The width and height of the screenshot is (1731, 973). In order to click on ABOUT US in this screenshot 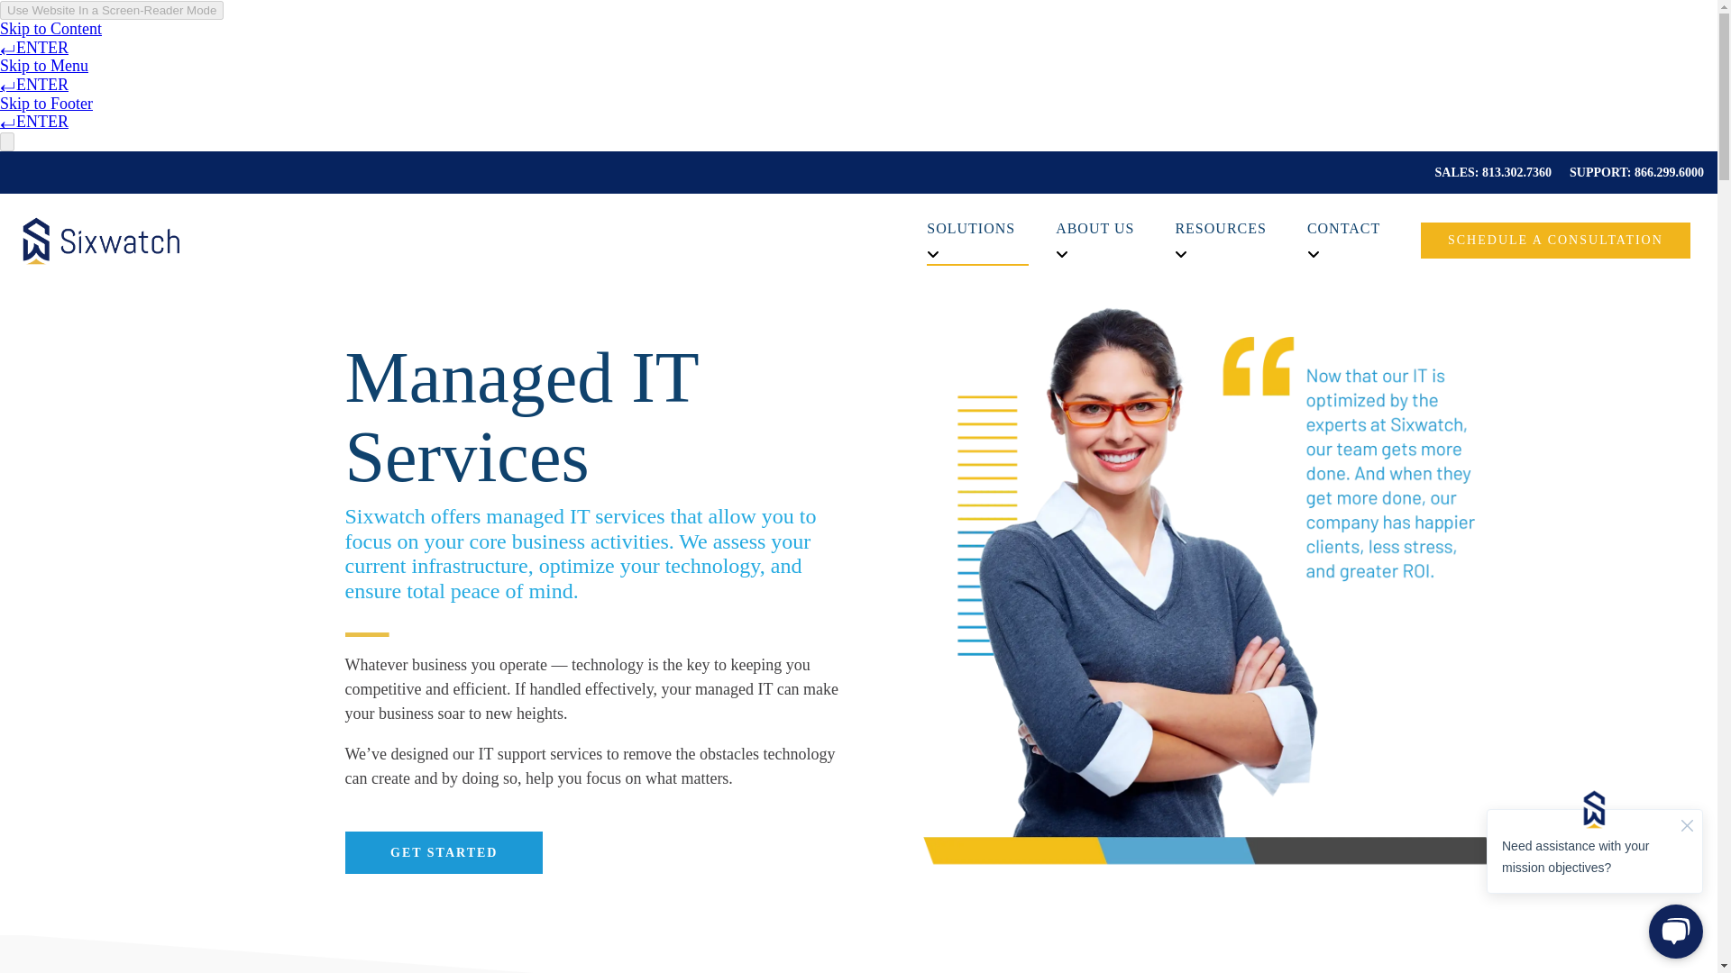, I will do `click(1102, 229)`.